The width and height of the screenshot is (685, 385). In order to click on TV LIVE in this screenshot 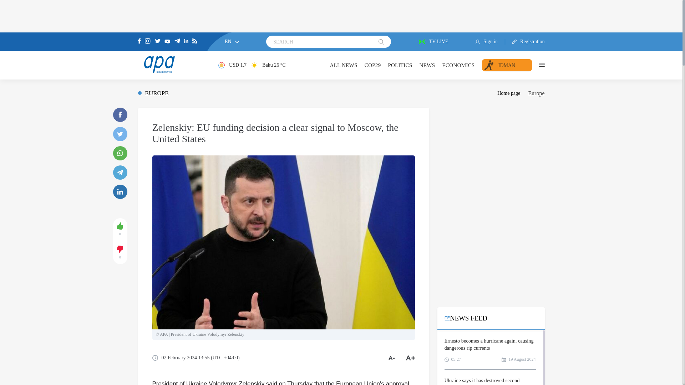, I will do `click(433, 42)`.